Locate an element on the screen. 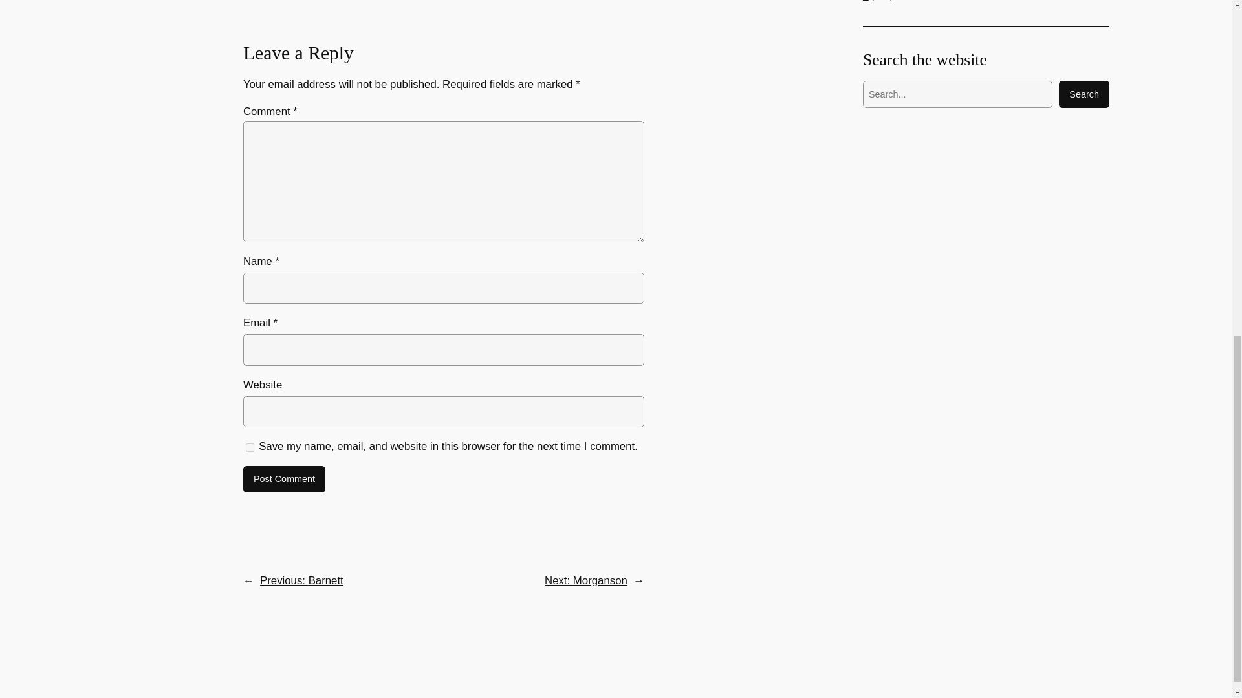  Previous: Barnett is located at coordinates (301, 580).